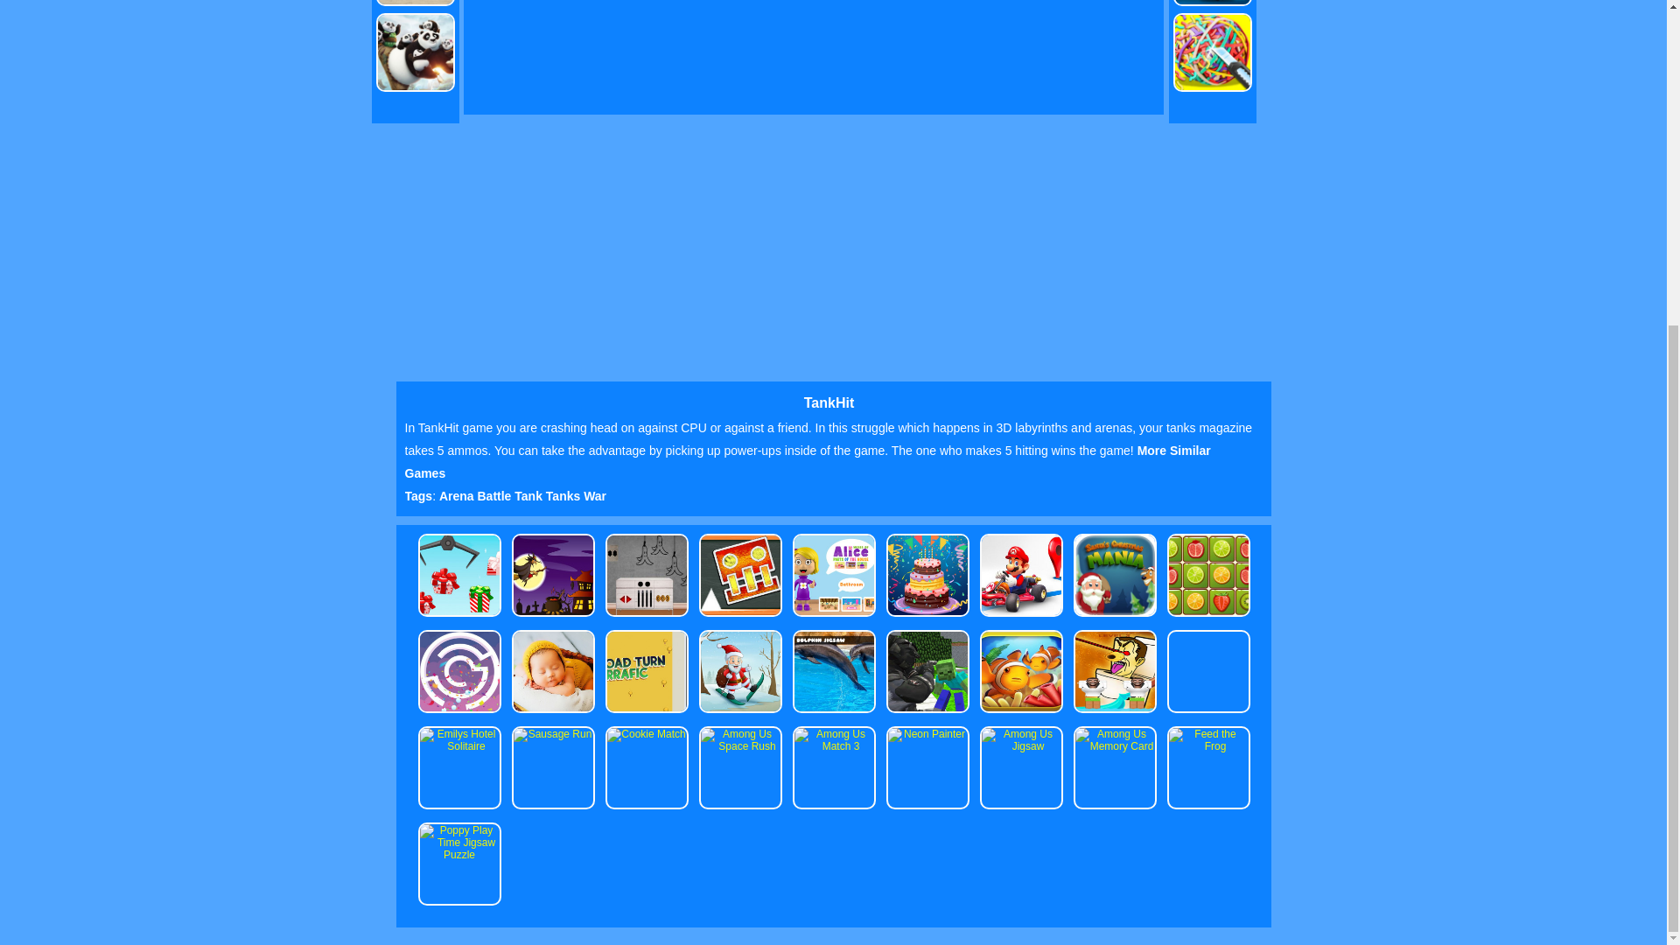 This screenshot has width=1680, height=945. Describe the element at coordinates (530, 495) in the screenshot. I see `Tank` at that location.